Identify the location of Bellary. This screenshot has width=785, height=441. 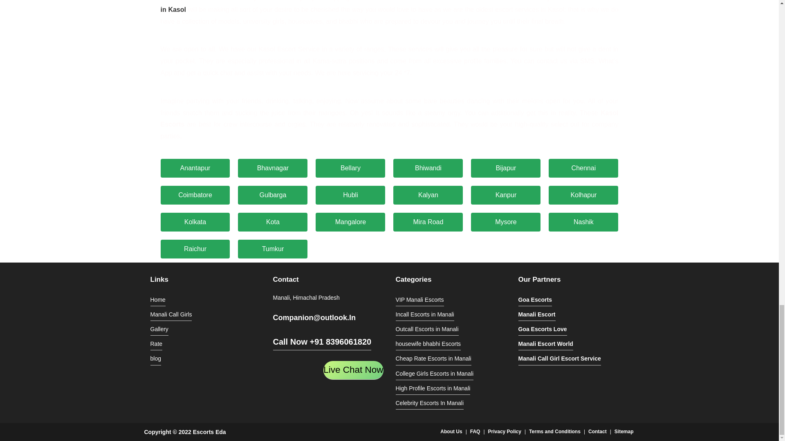
(350, 168).